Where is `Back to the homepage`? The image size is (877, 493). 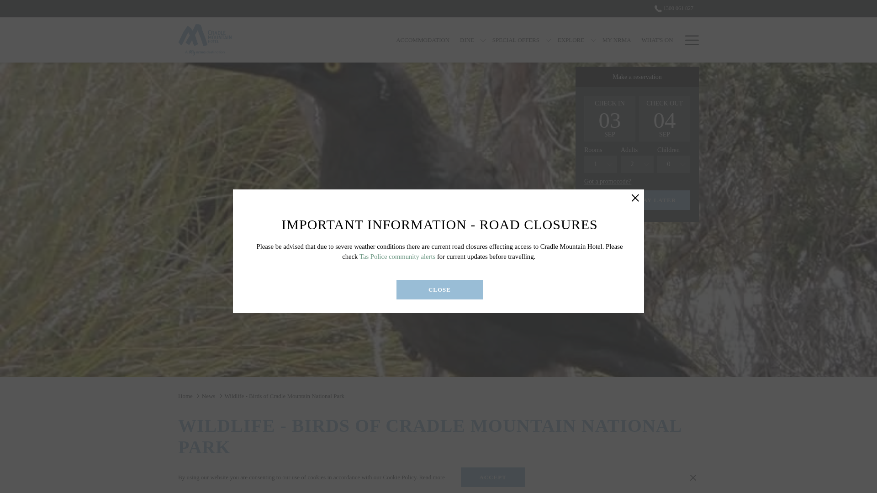 Back to the homepage is located at coordinates (205, 40).